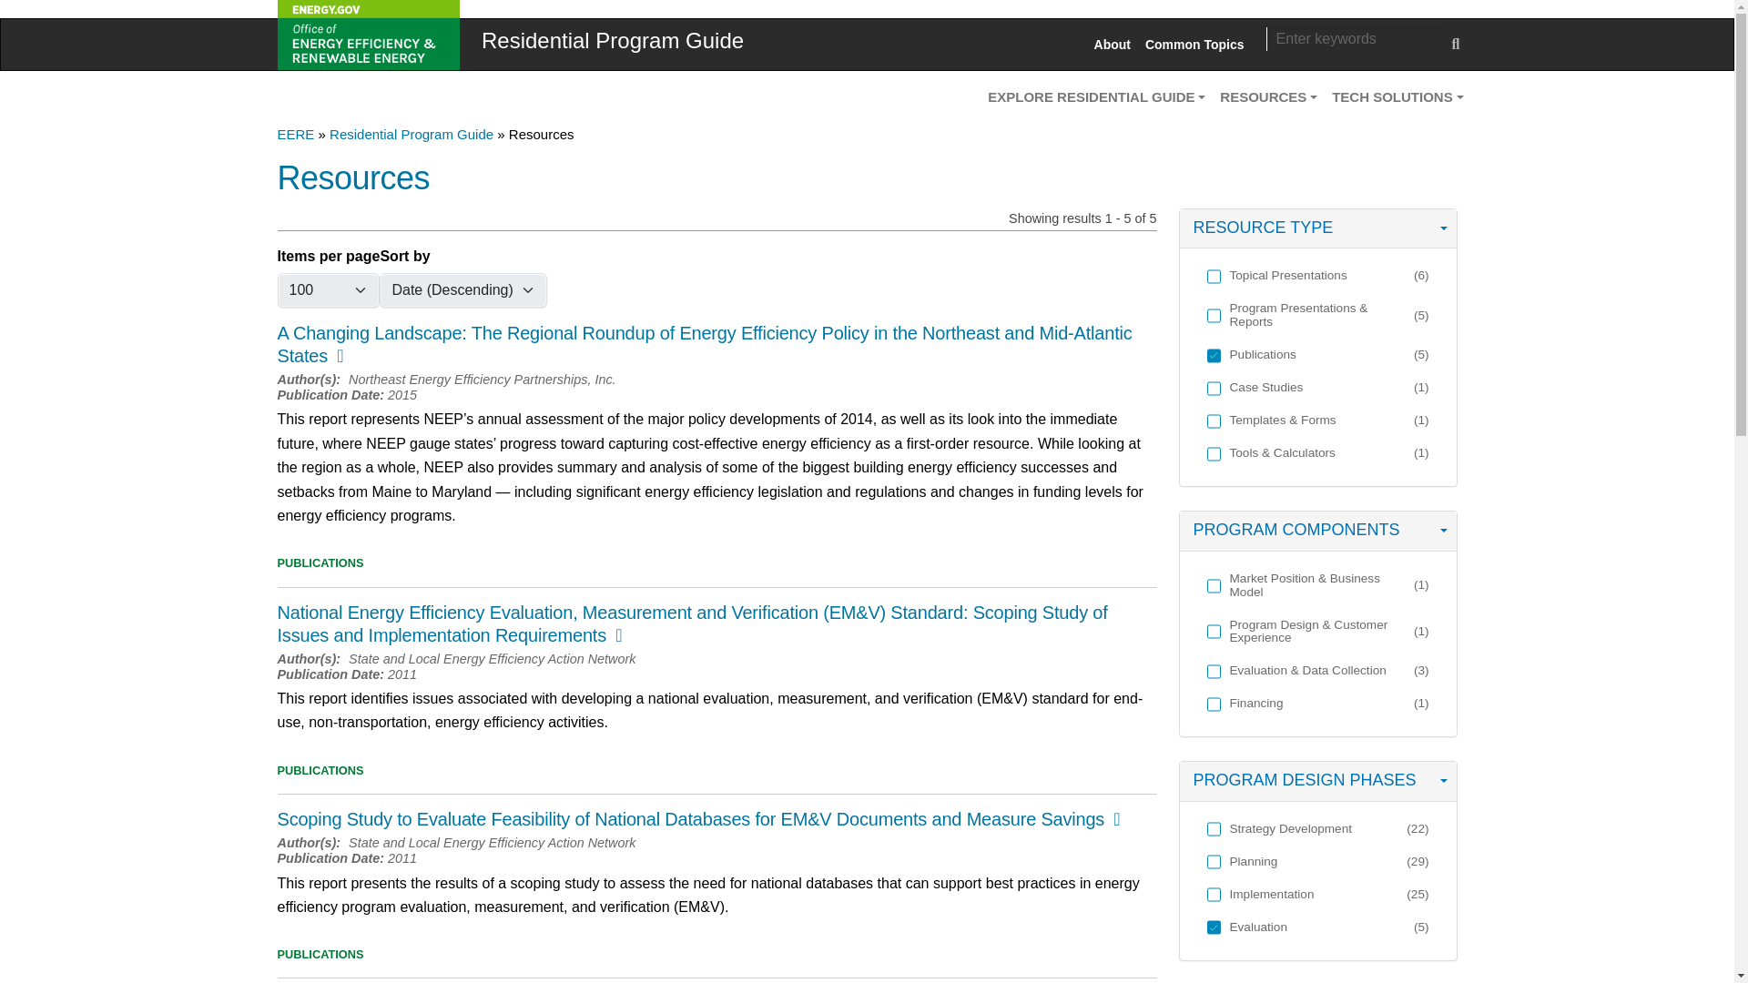  What do you see at coordinates (1456, 45) in the screenshot?
I see `Apply` at bounding box center [1456, 45].